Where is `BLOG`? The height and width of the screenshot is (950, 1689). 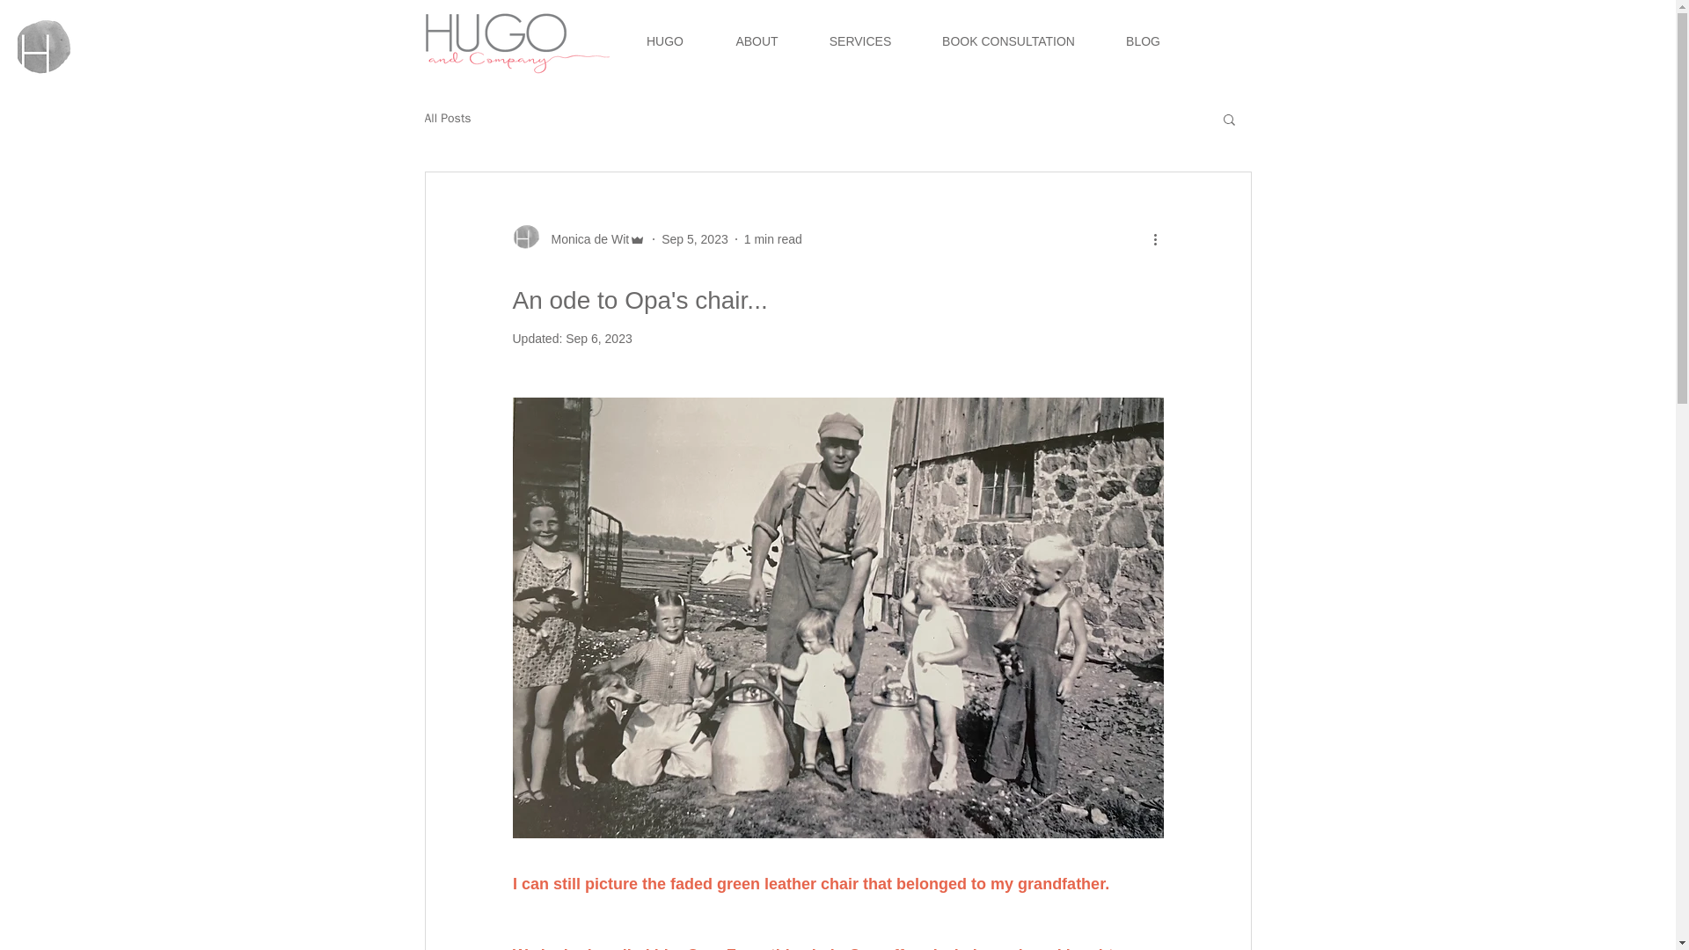
BLOG is located at coordinates (1143, 40).